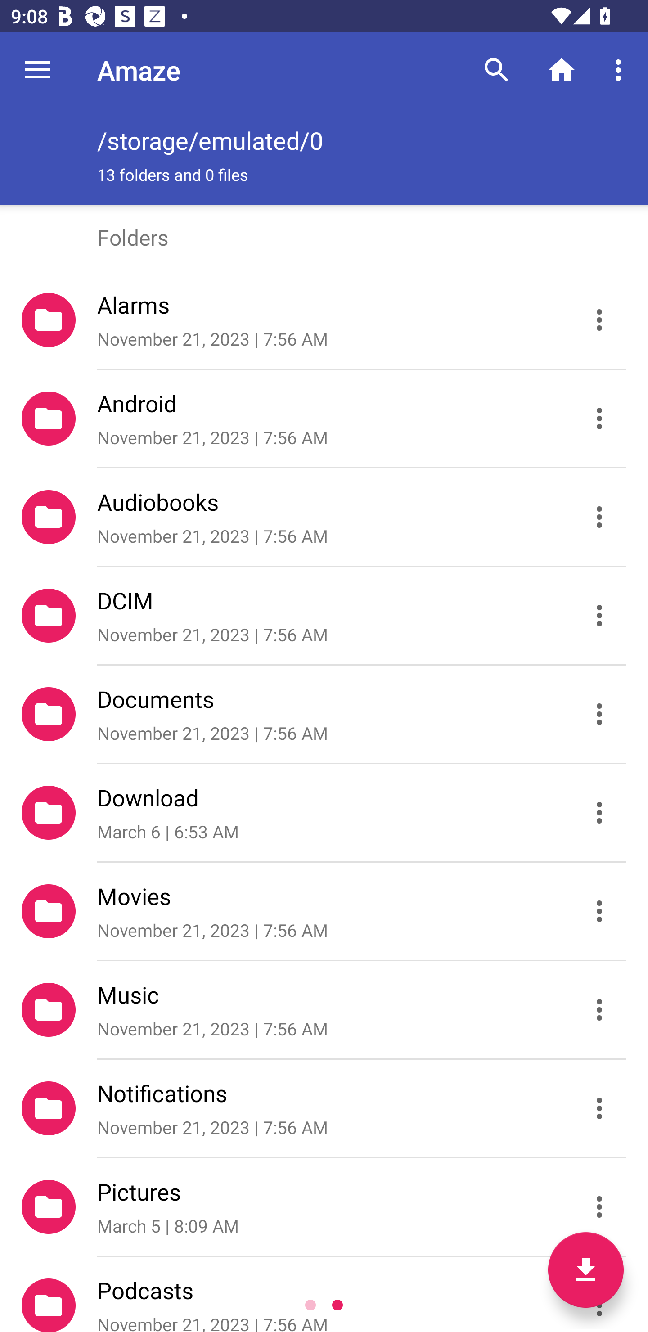  Describe the element at coordinates (324, 517) in the screenshot. I see `Audiobooks November 21, 2023 | 7:56 AM` at that location.